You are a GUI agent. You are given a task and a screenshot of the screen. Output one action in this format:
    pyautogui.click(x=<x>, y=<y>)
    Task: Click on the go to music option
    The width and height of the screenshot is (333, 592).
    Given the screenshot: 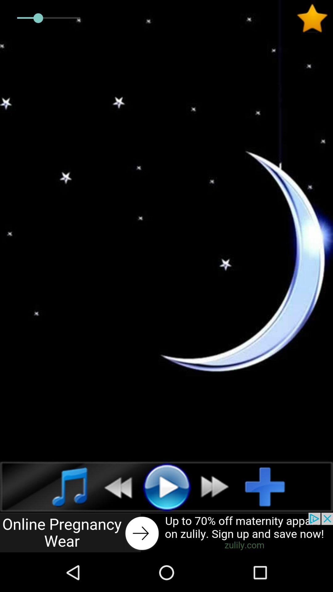 What is the action you would take?
    pyautogui.click(x=63, y=487)
    